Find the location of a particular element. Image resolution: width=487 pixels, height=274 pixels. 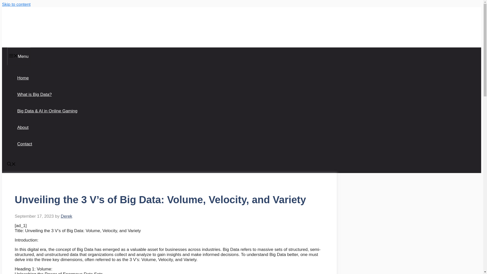

Menu is located at coordinates (19, 56).